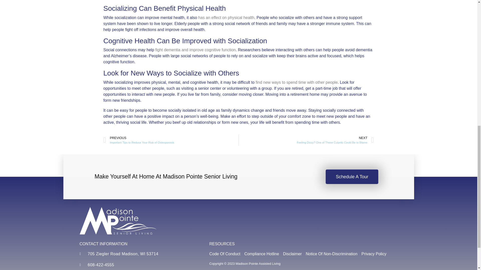 This screenshot has height=270, width=481. I want to click on has an effect on physical health, so click(226, 17).